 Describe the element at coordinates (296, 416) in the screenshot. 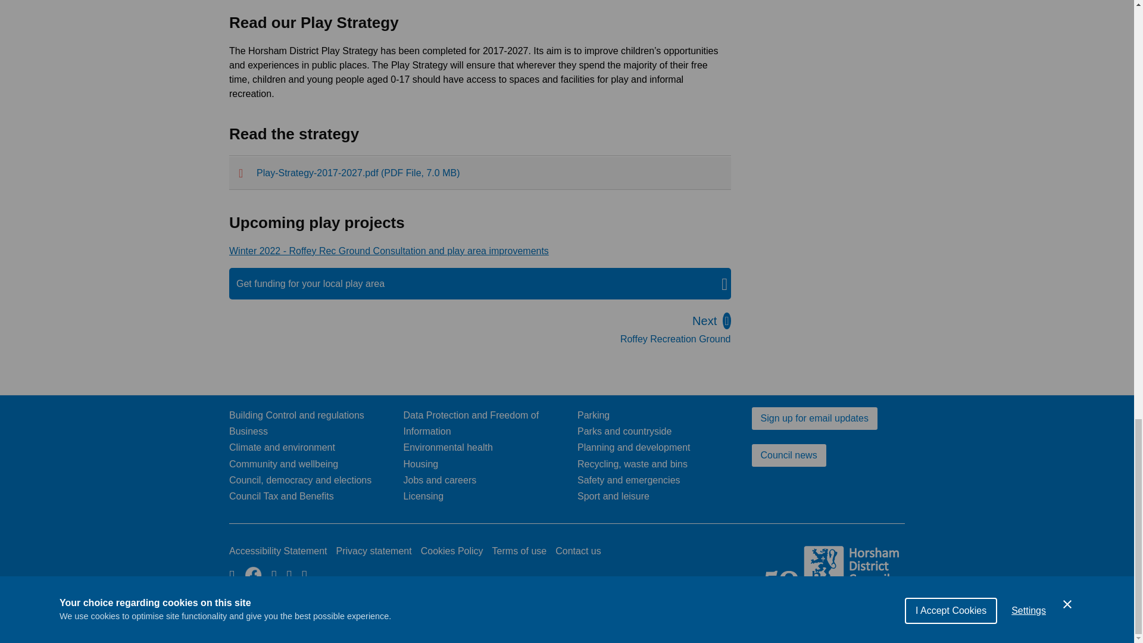

I see `Climate and environment` at that location.